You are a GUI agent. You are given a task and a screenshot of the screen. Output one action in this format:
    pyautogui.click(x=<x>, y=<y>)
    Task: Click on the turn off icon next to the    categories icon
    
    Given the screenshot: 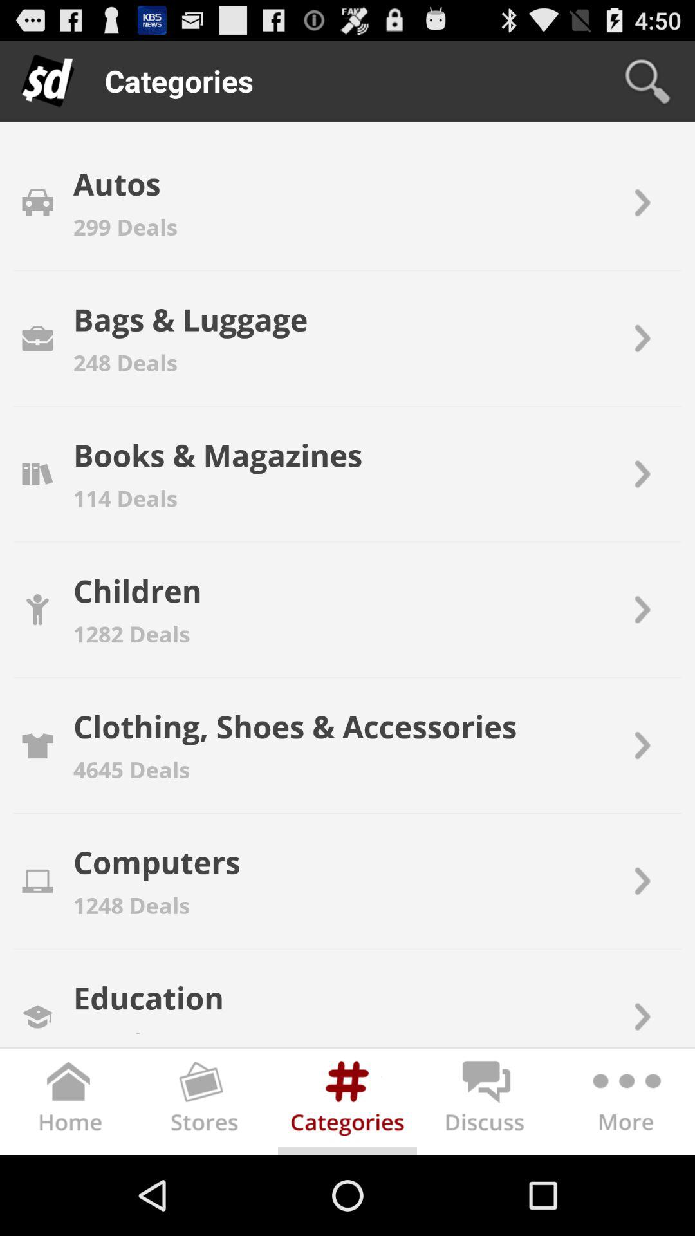 What is the action you would take?
    pyautogui.click(x=647, y=81)
    